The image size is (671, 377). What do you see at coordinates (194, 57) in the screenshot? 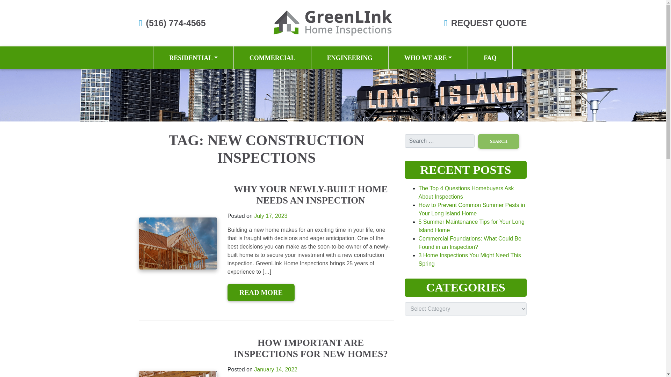
I see `RESIDENTIAL` at bounding box center [194, 57].